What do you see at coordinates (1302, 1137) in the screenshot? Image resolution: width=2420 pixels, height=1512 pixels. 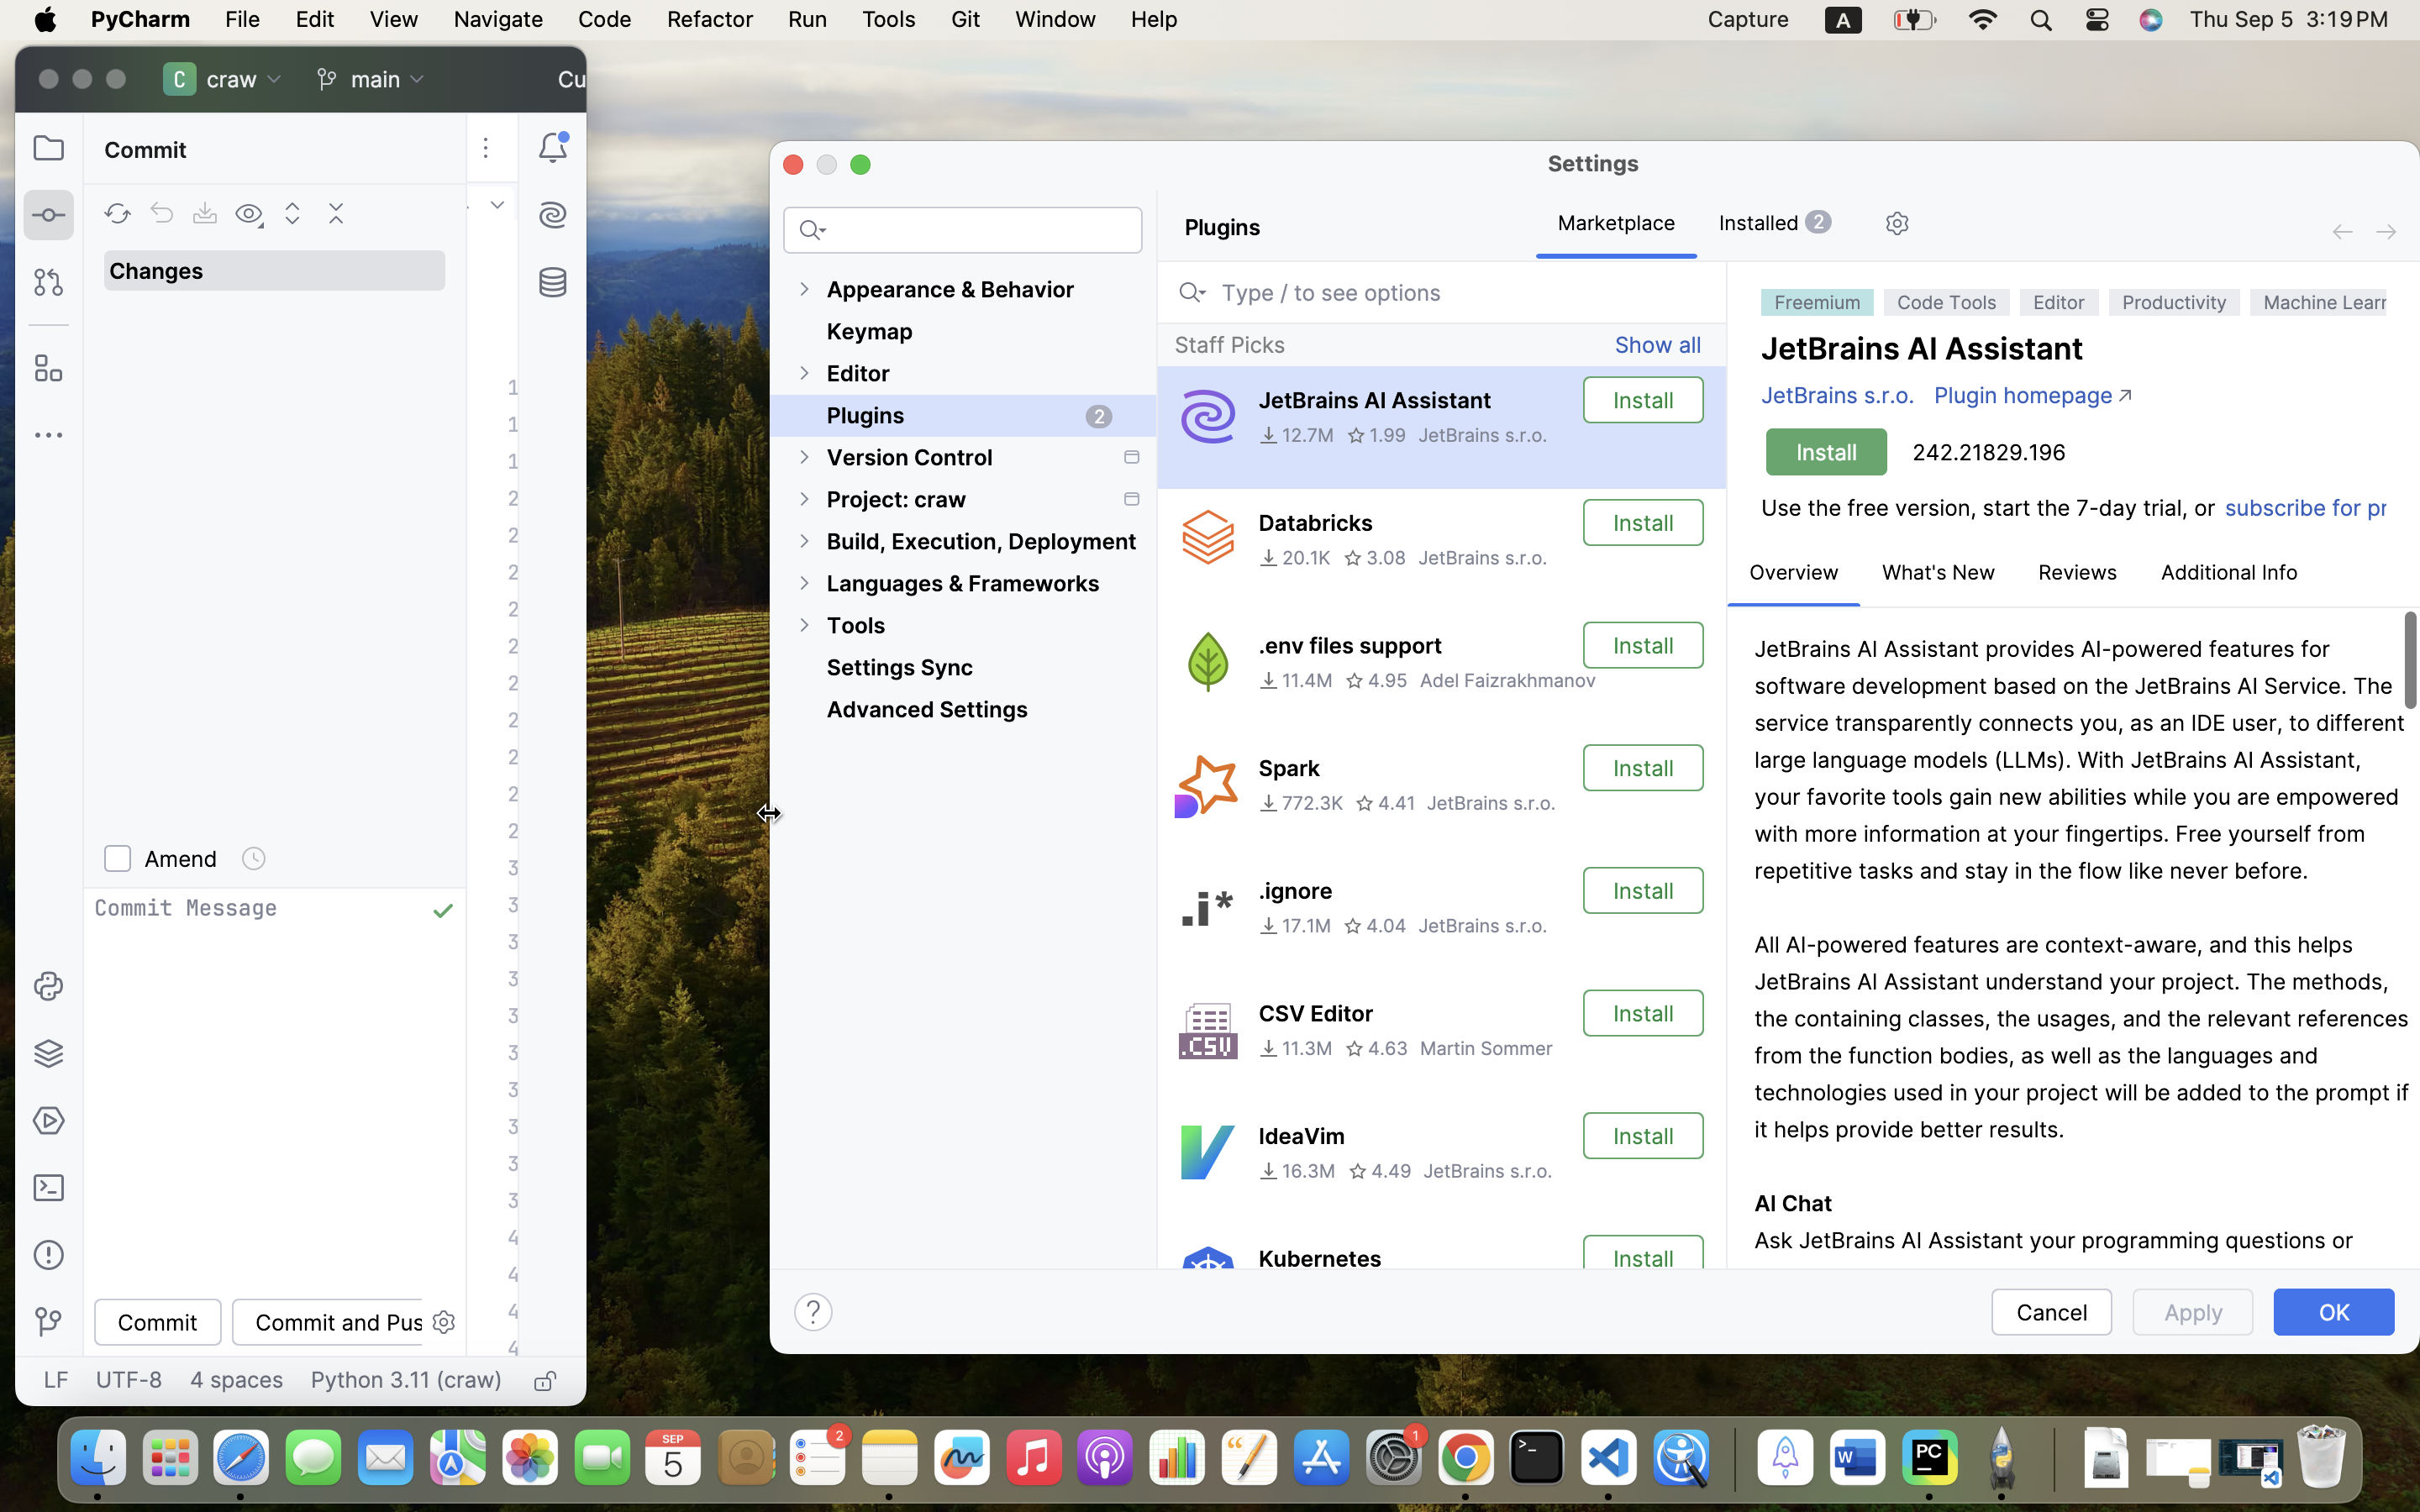 I see `IdeaVim` at bounding box center [1302, 1137].